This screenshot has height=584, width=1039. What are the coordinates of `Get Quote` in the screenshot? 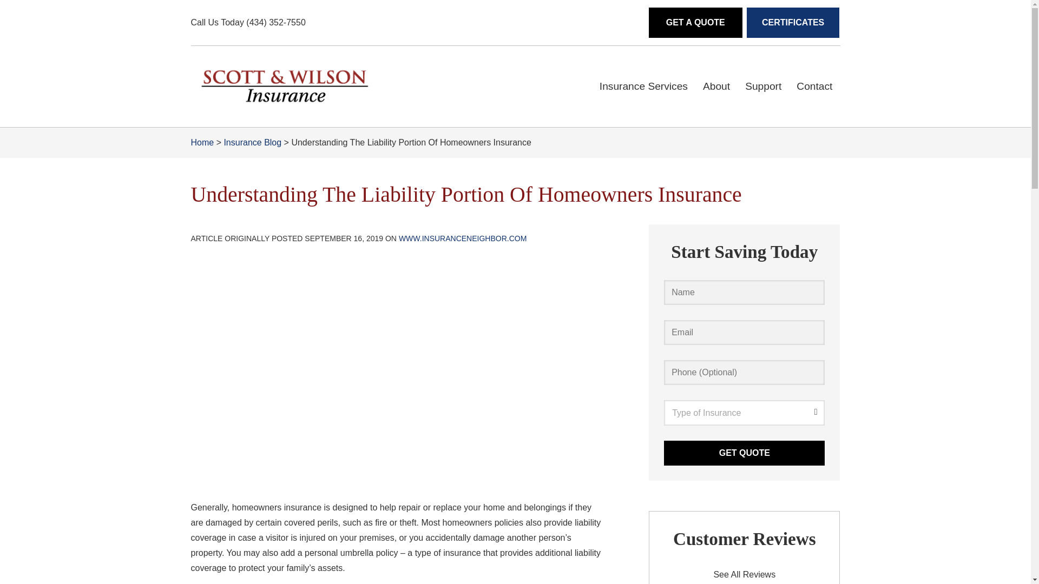 It's located at (744, 453).